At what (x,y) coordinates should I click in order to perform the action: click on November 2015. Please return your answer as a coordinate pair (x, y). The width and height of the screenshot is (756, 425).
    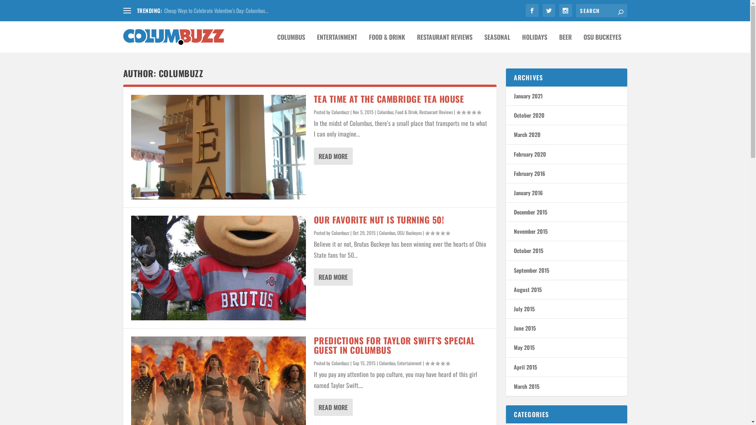
    Looking at the image, I should click on (530, 231).